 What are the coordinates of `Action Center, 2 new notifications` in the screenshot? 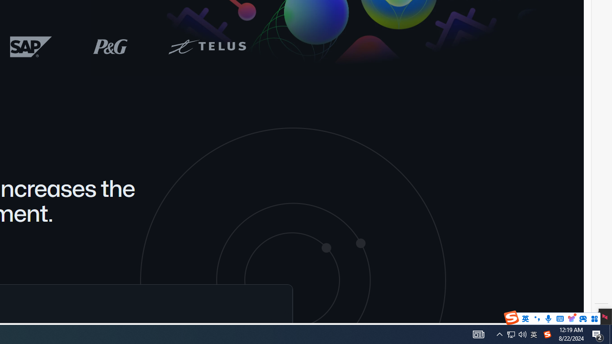 It's located at (511, 334).